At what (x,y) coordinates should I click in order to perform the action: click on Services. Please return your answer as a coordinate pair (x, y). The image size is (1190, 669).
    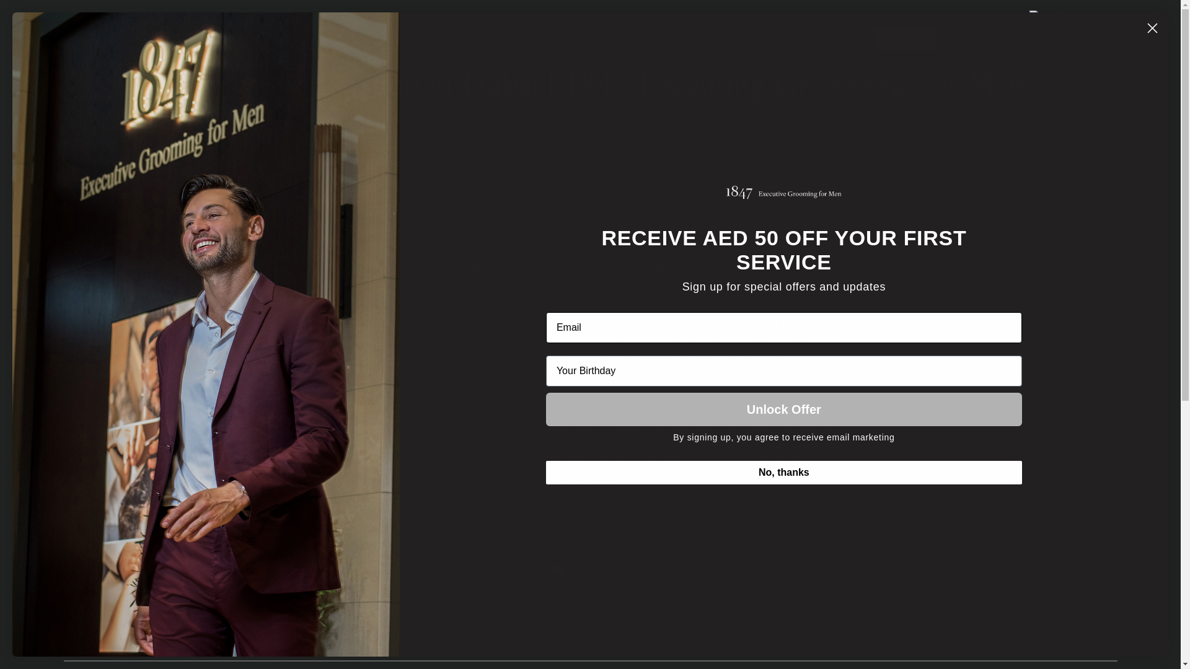
    Looking at the image, I should click on (617, 38).